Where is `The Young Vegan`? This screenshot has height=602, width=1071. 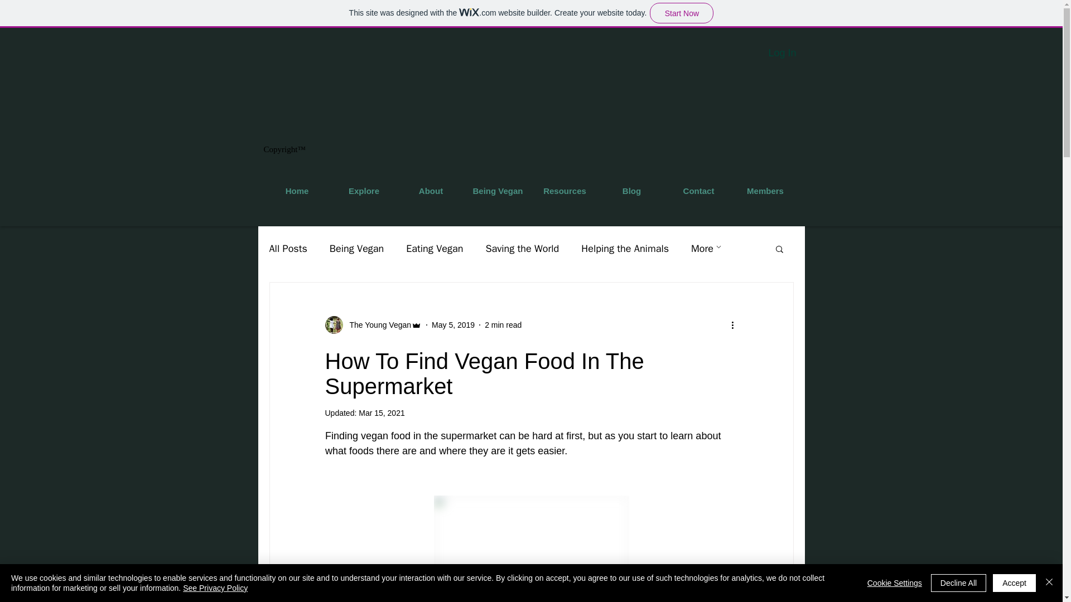 The Young Vegan is located at coordinates (373, 325).